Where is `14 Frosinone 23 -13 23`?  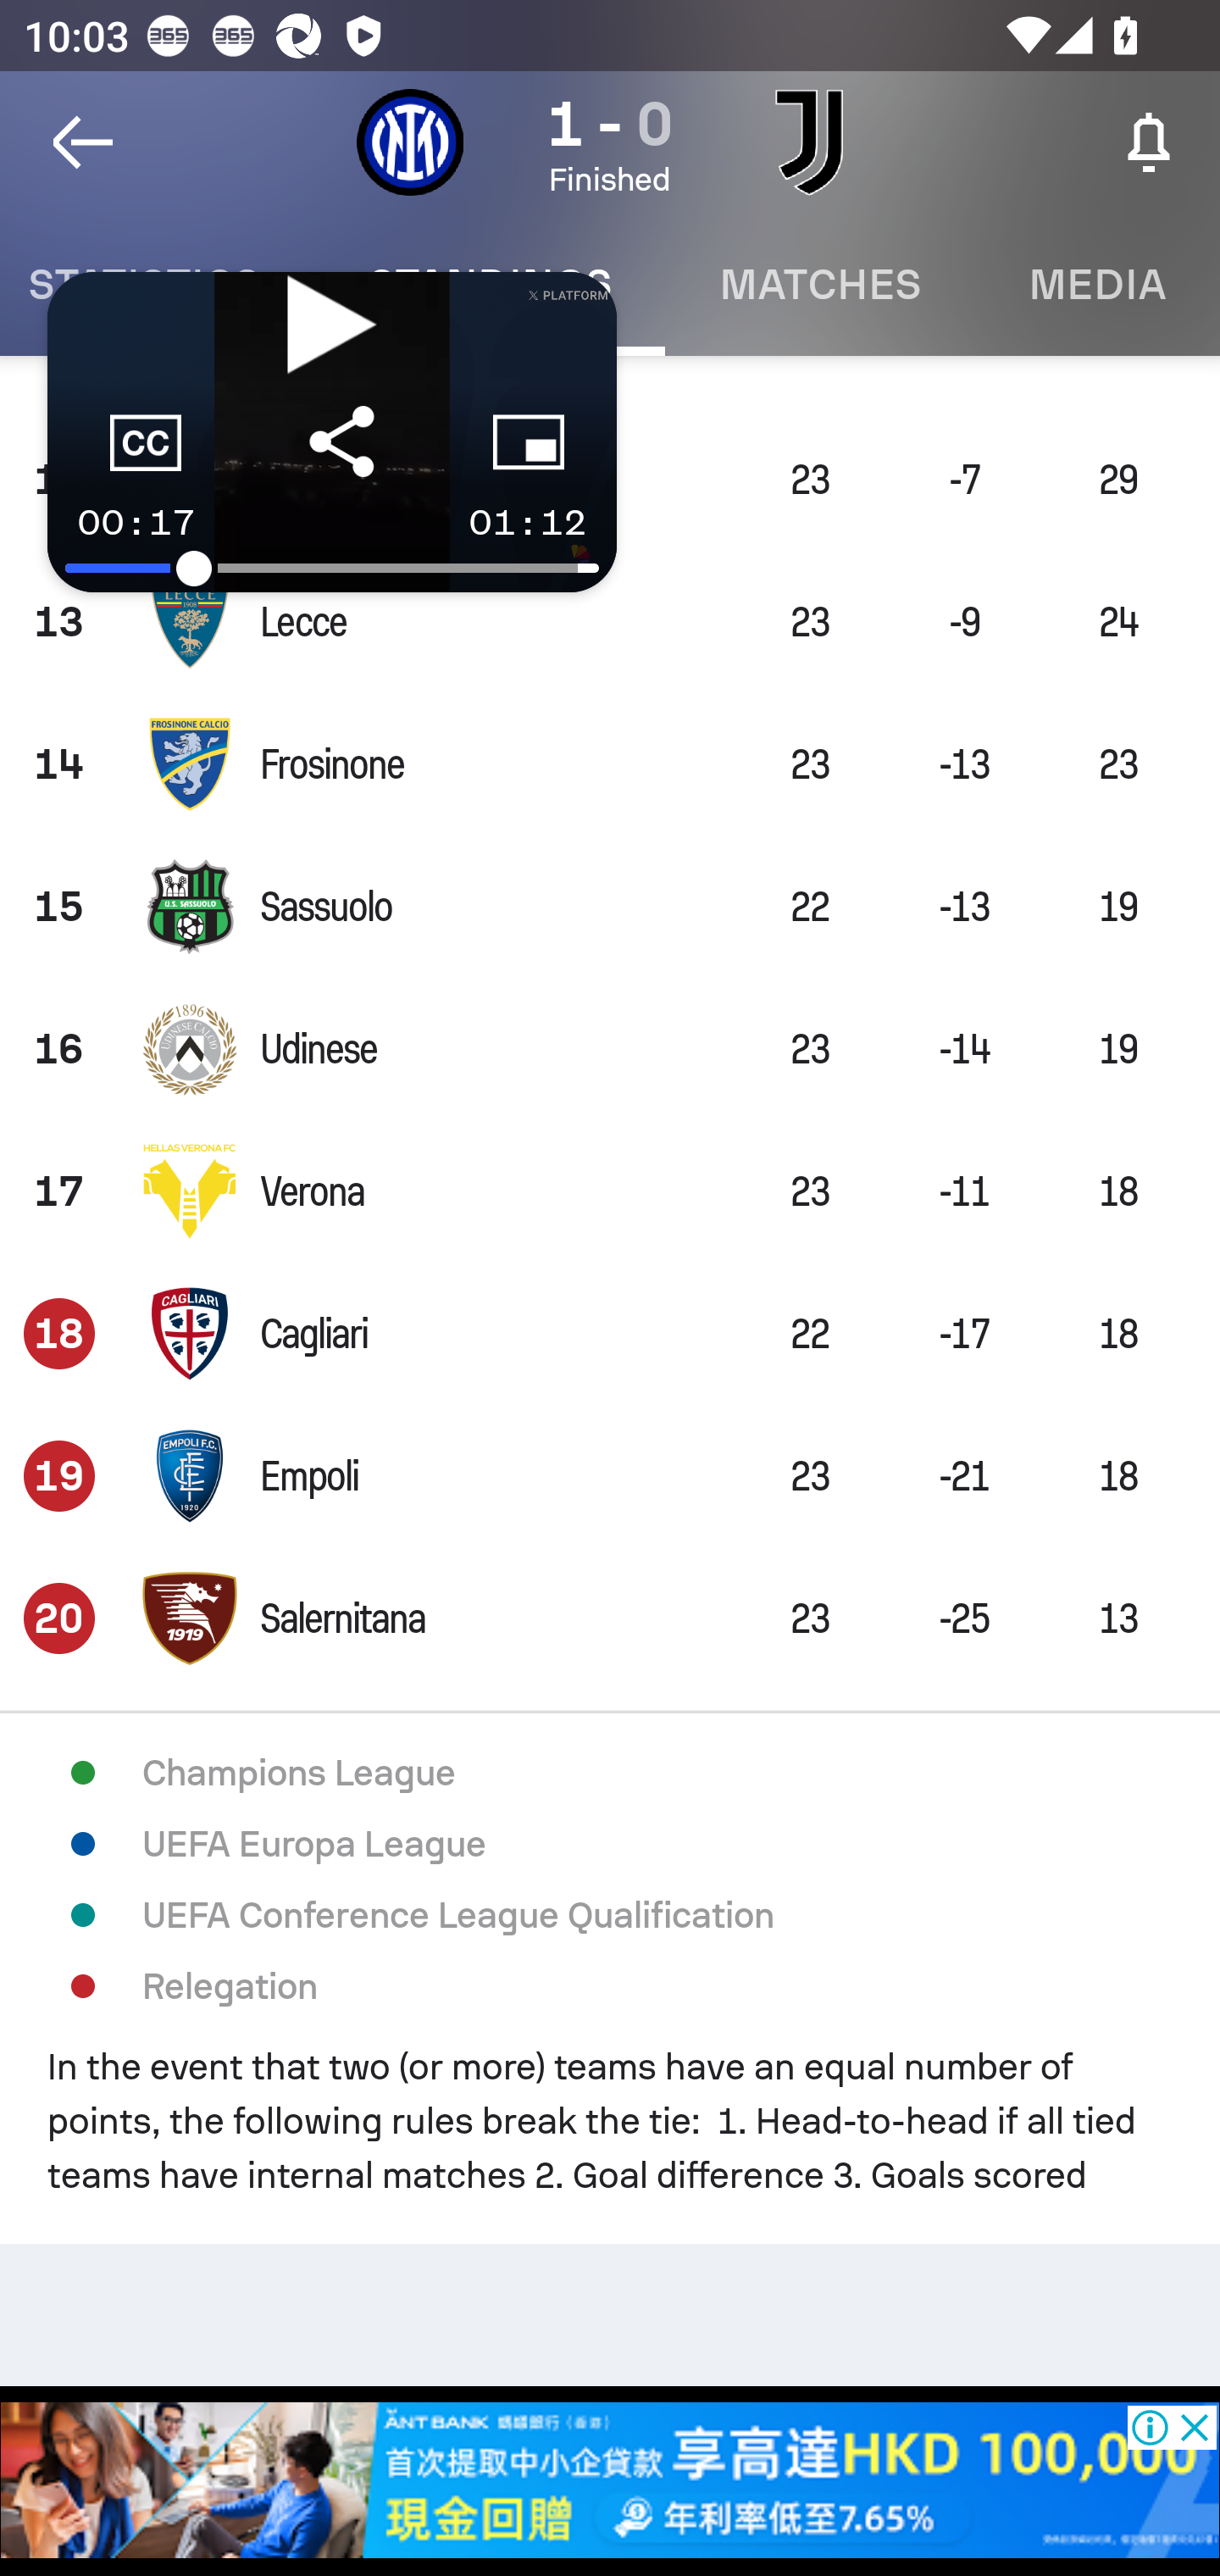
14 Frosinone 23 -13 23 is located at coordinates (610, 763).